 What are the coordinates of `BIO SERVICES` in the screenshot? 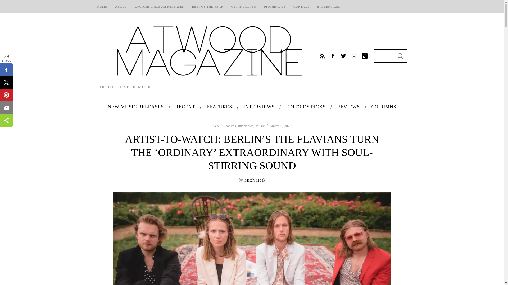 It's located at (329, 6).